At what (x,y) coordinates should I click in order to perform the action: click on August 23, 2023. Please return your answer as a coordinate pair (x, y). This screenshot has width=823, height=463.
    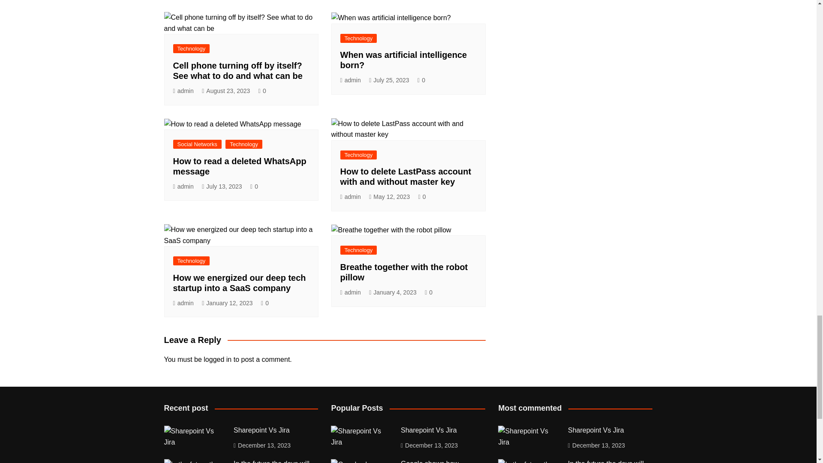
    Looking at the image, I should click on (225, 91).